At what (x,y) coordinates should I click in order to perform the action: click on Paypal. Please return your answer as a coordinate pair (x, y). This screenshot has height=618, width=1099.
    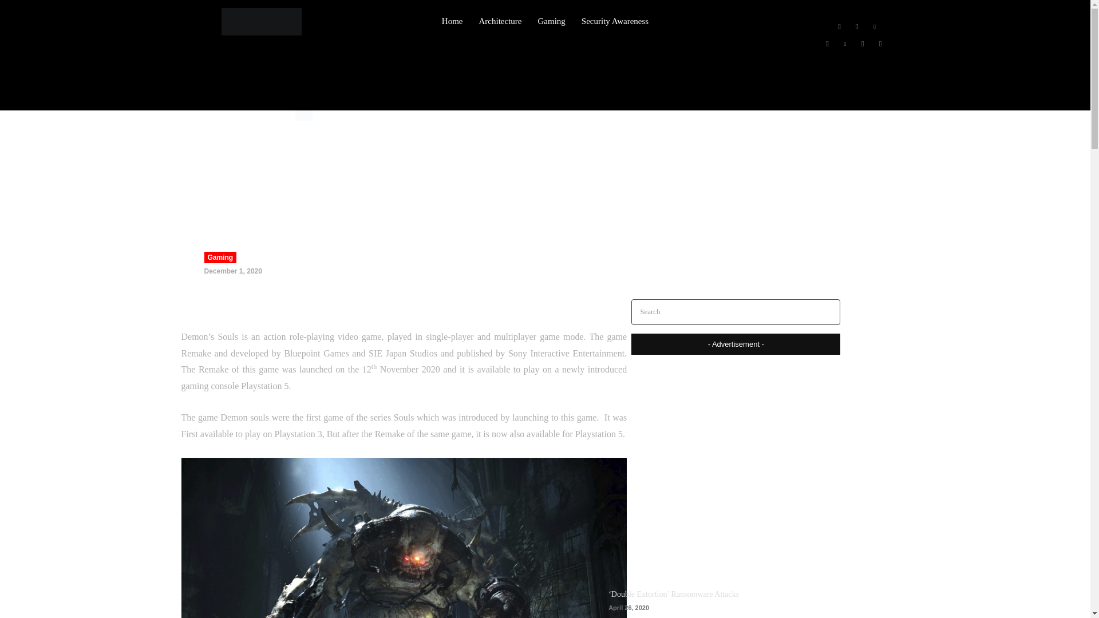
    Looking at the image, I should click on (827, 43).